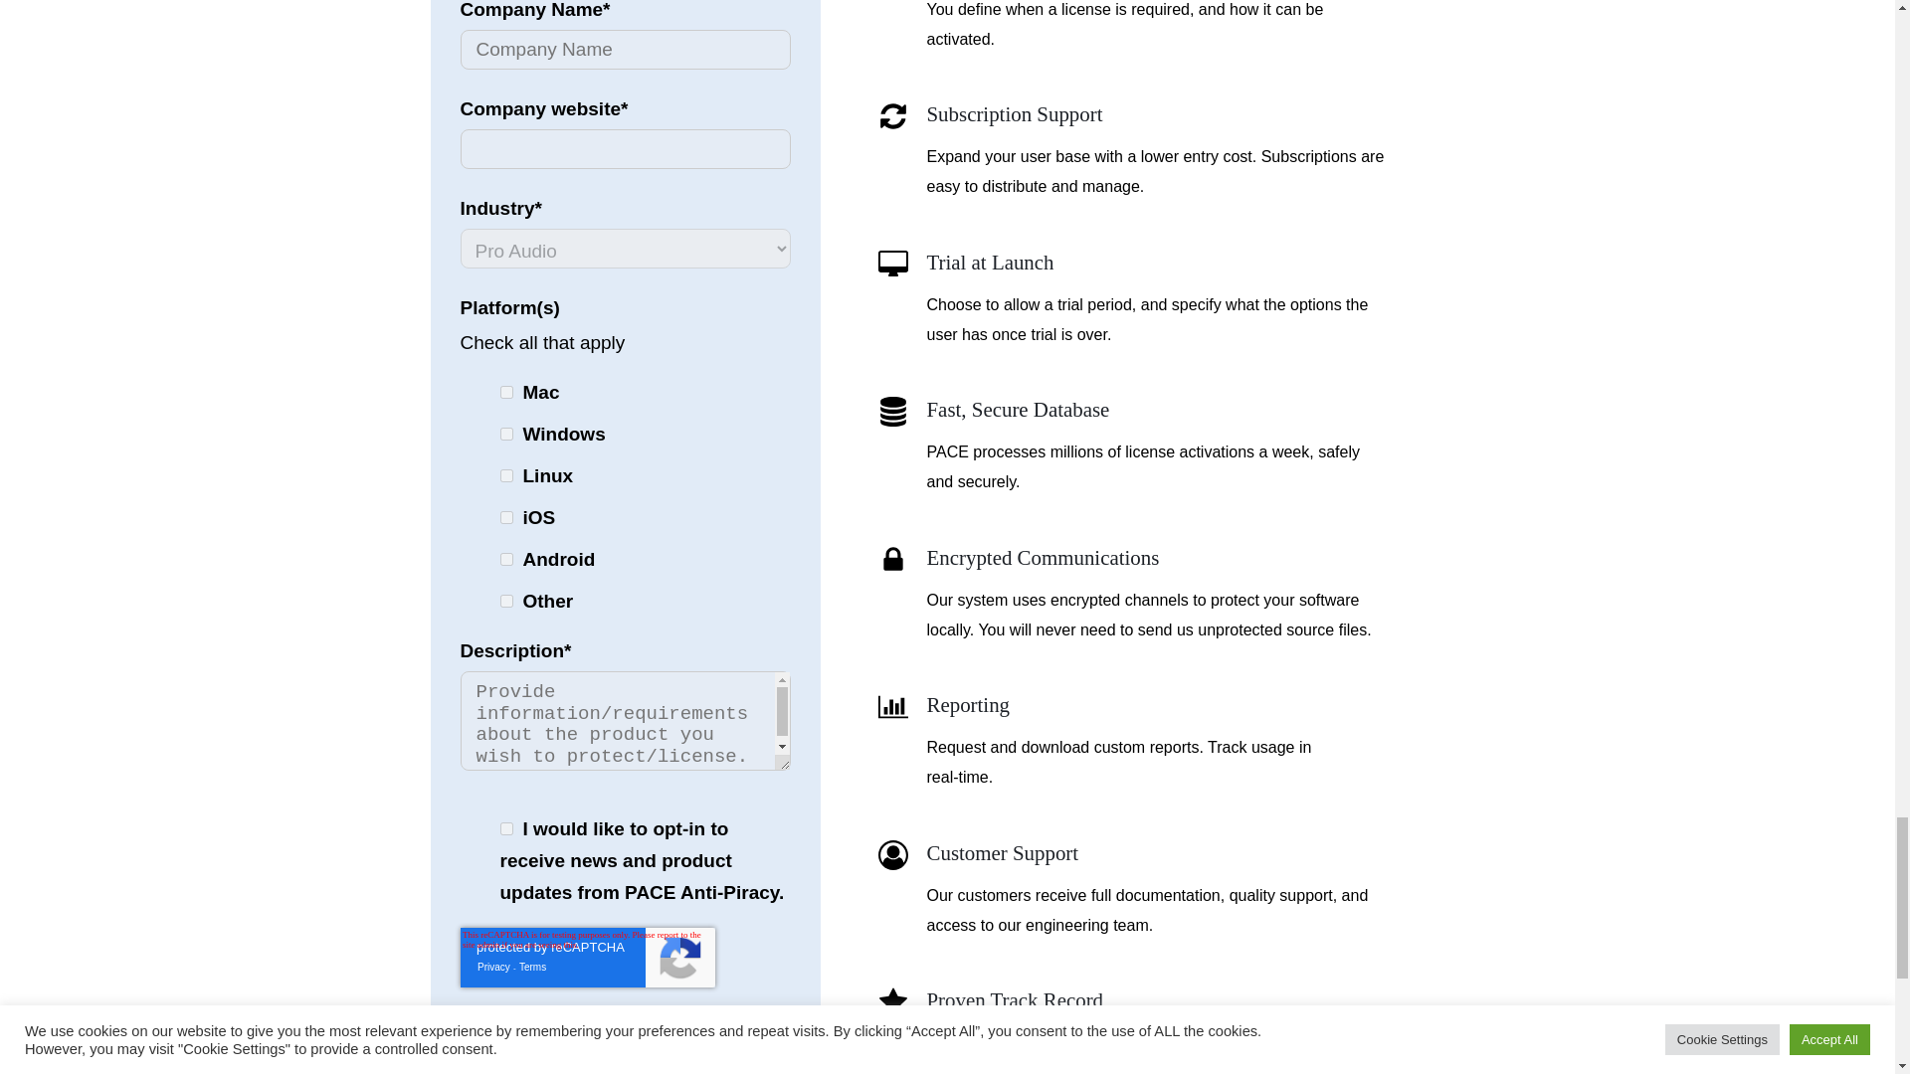  What do you see at coordinates (587, 957) in the screenshot?
I see `reCAPTCHA` at bounding box center [587, 957].